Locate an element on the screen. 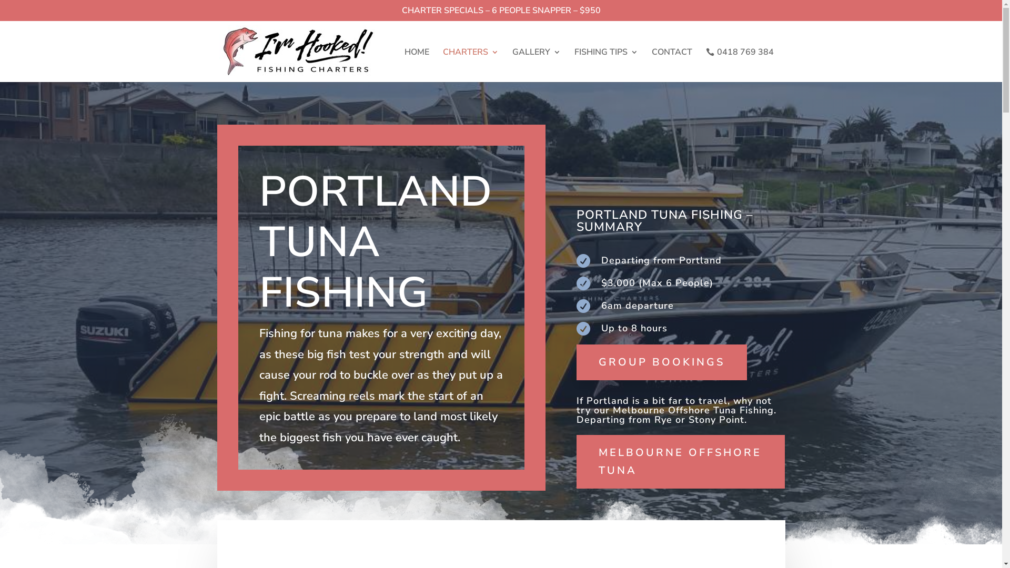 The image size is (1010, 568). HOME is located at coordinates (417, 65).